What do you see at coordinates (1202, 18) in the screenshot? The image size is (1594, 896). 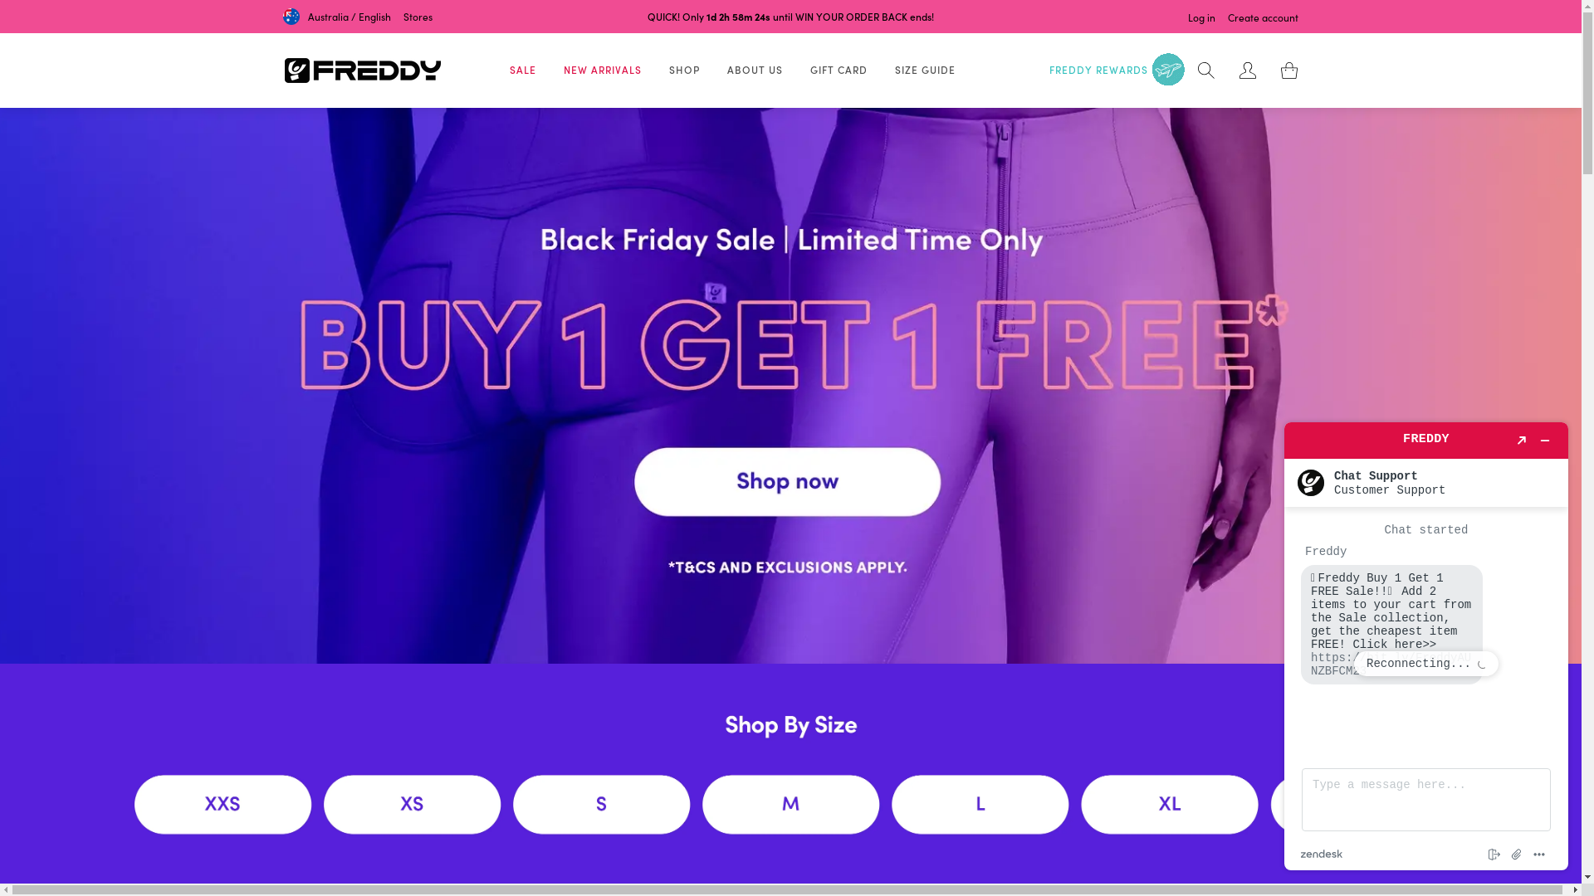 I see `Log in` at bounding box center [1202, 18].